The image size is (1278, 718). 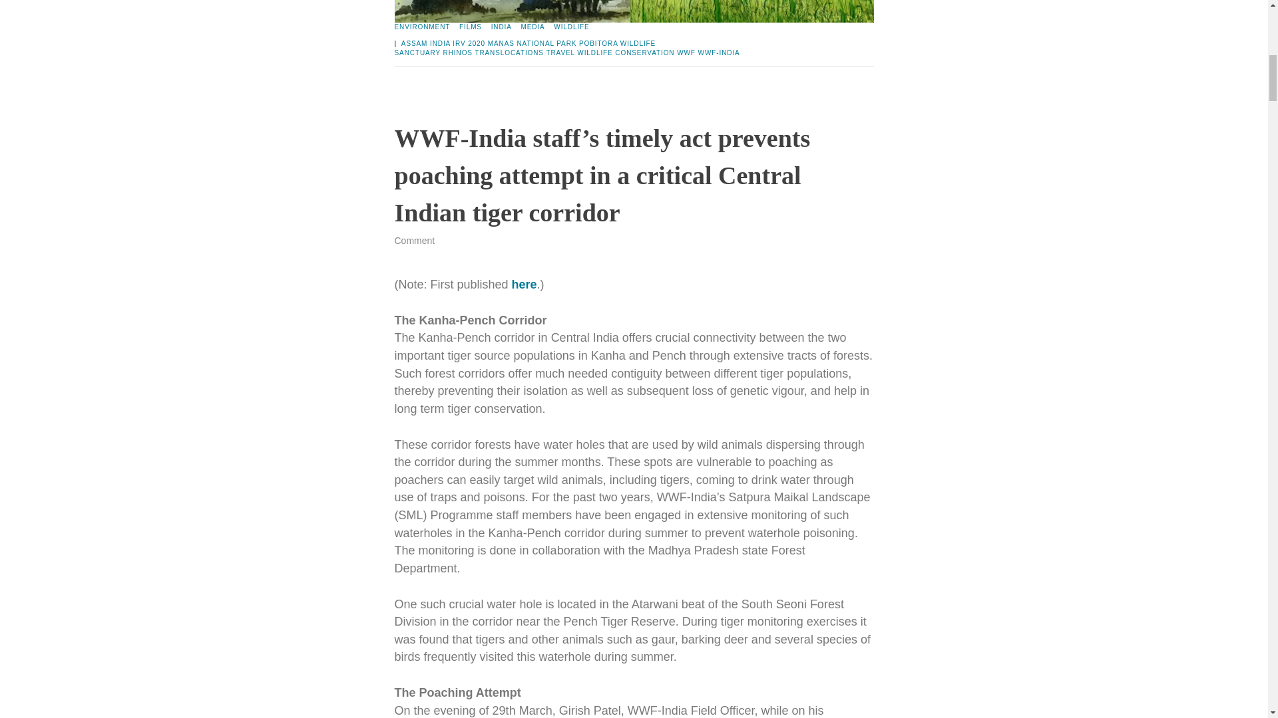 What do you see at coordinates (470, 27) in the screenshot?
I see `FILMS` at bounding box center [470, 27].